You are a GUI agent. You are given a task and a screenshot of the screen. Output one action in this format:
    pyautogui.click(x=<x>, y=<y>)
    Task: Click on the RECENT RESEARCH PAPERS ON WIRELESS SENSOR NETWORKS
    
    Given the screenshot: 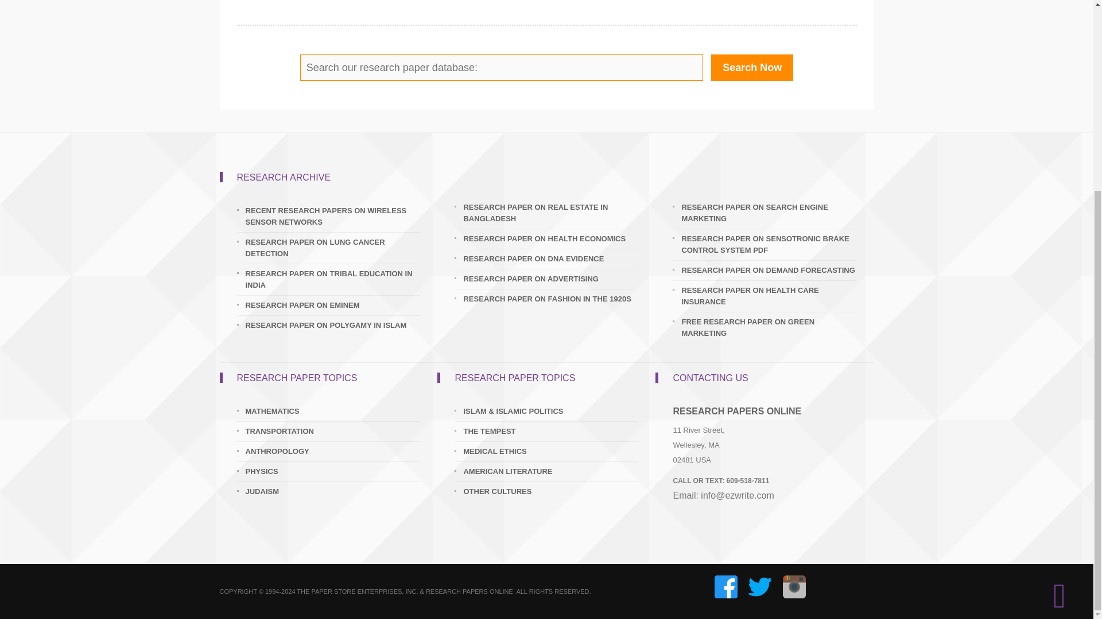 What is the action you would take?
    pyautogui.click(x=333, y=217)
    